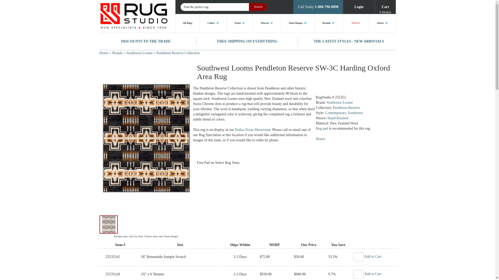 The height and width of the screenshot is (280, 499). Describe the element at coordinates (178, 53) in the screenshot. I see `Southwest Looms Pendleton Reserve Collection` at that location.